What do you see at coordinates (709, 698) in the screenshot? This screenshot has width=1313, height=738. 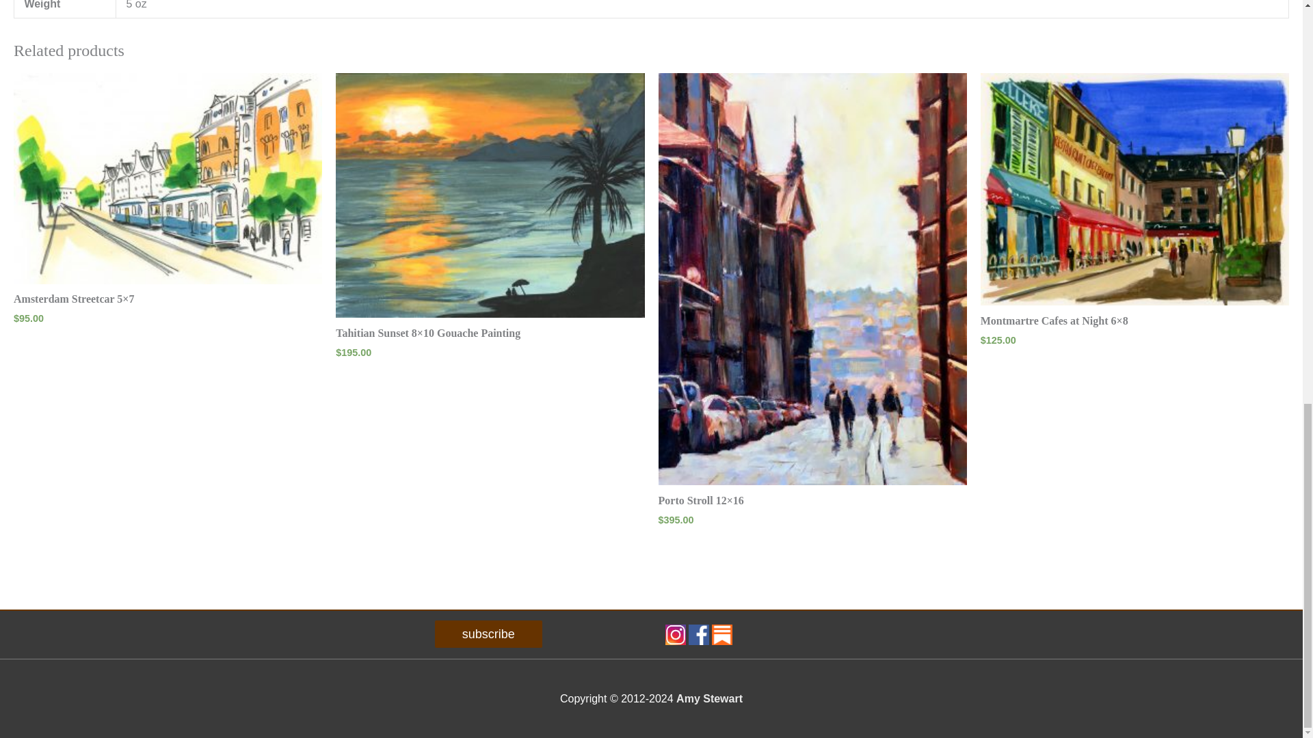 I see `Bestselling Author Amy Stewart` at bounding box center [709, 698].